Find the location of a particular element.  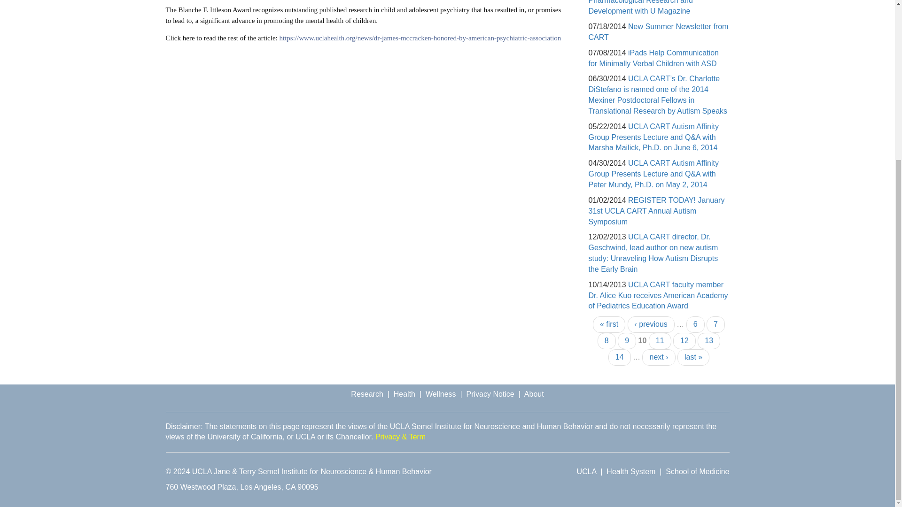

Go to page 7 is located at coordinates (715, 324).